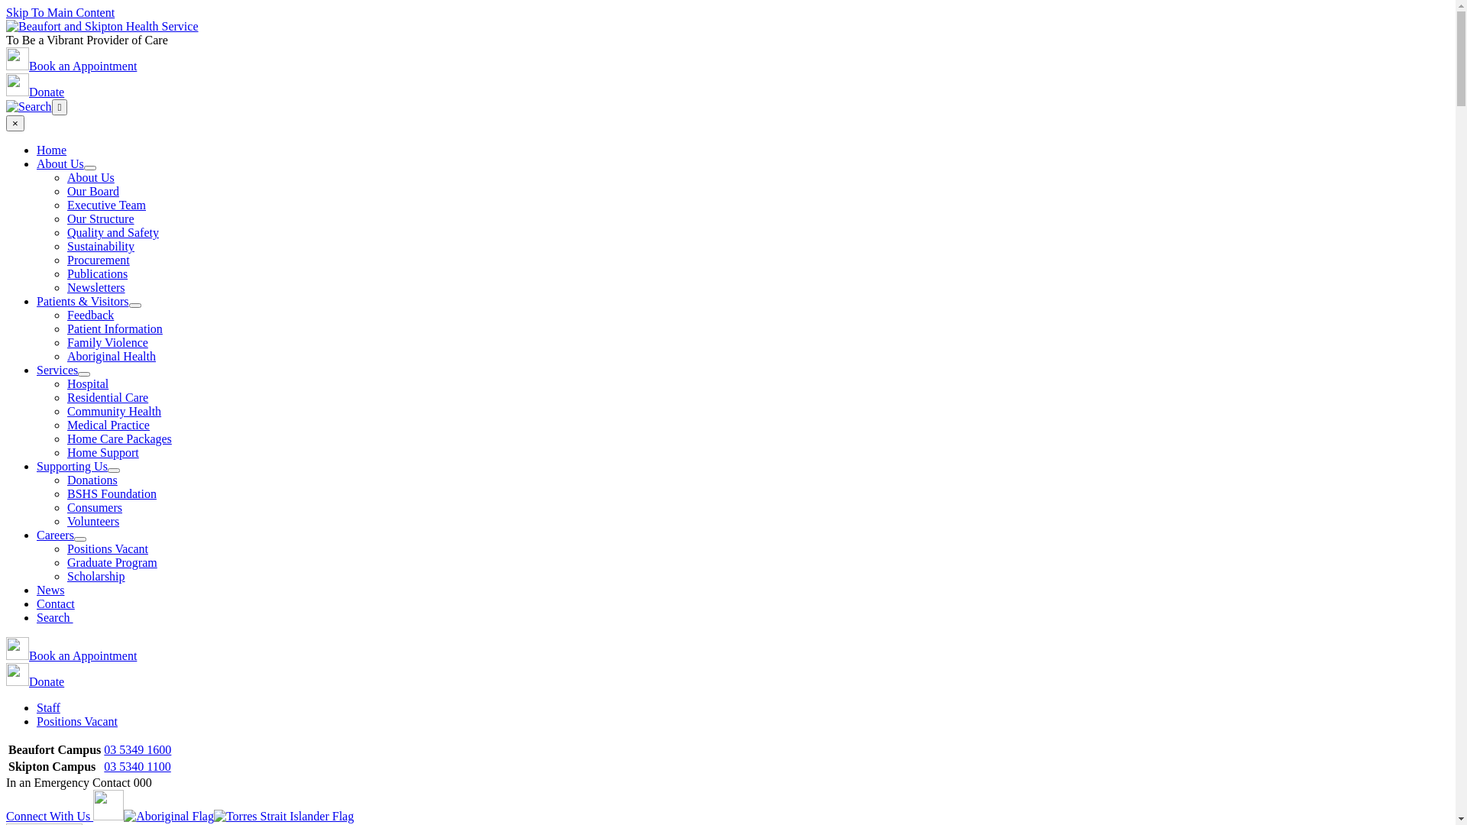 The height and width of the screenshot is (825, 1467). I want to click on 03 5340 1100, so click(138, 767).